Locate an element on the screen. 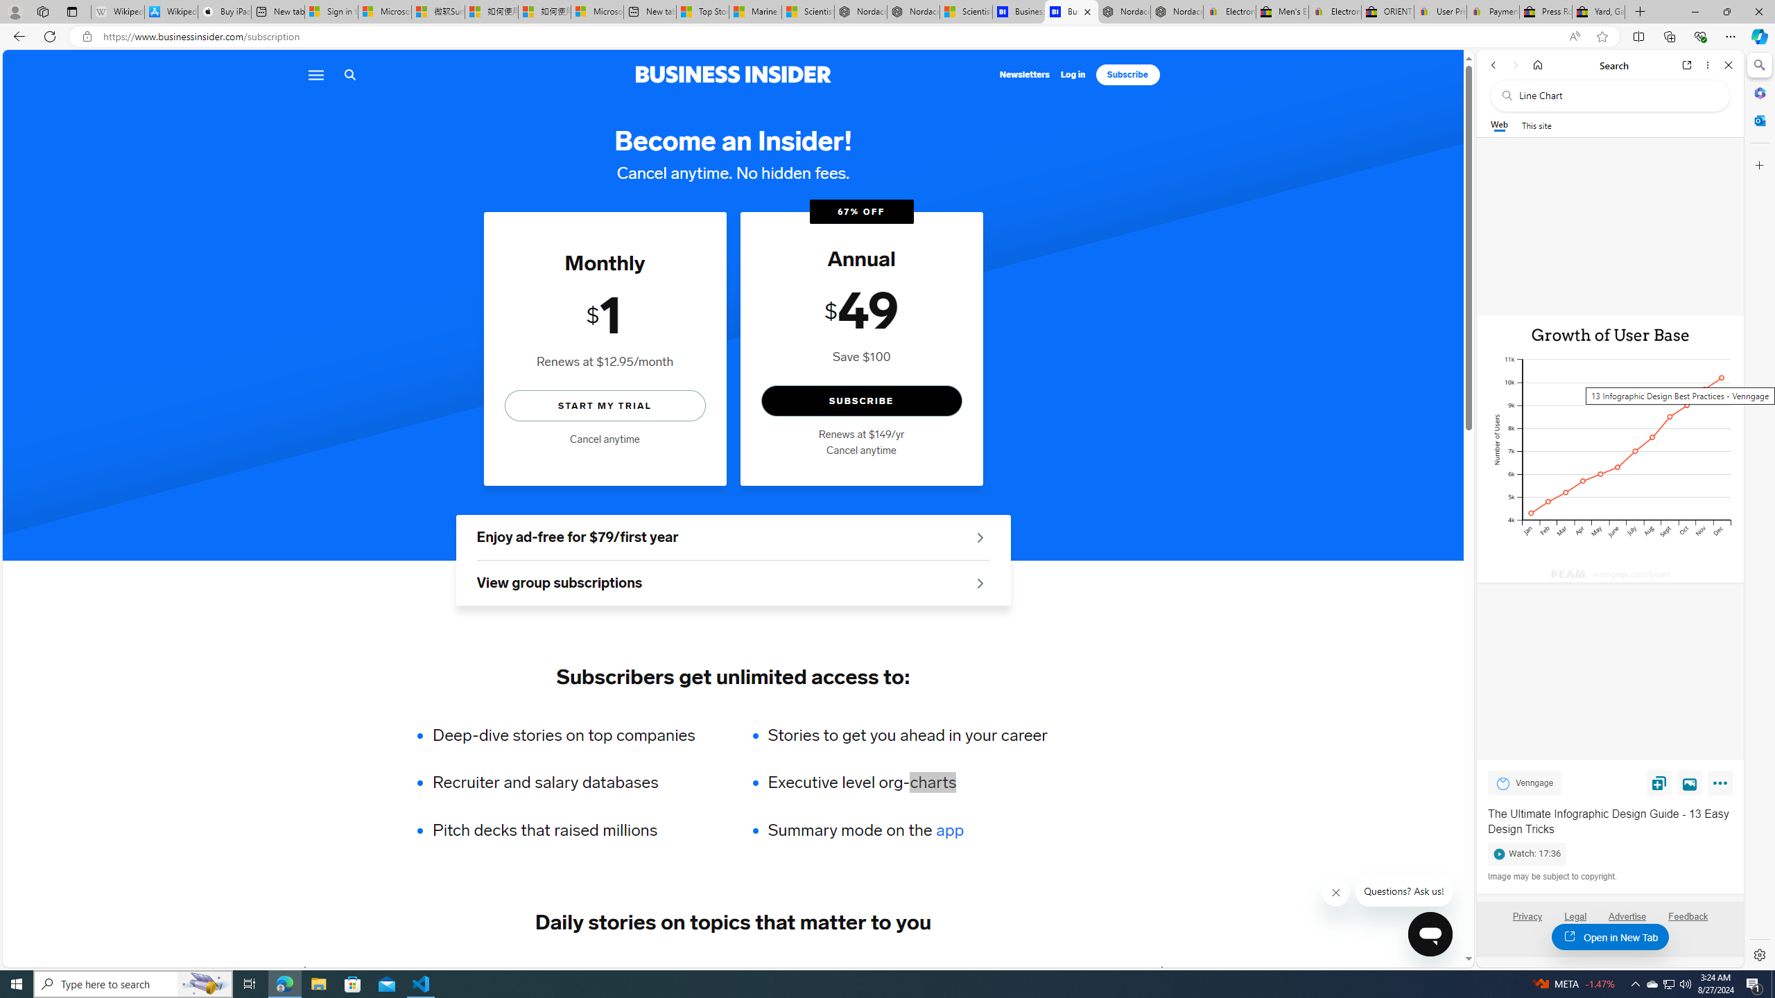 This screenshot has width=1775, height=998. FINANCE is located at coordinates (592, 970).